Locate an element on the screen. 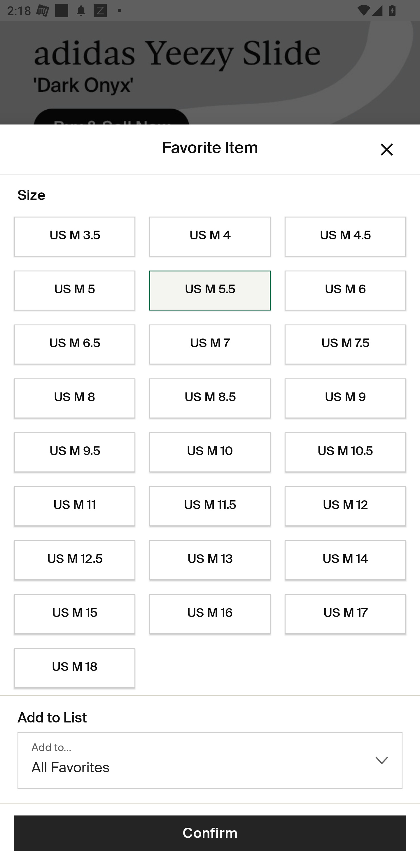 This screenshot has height=863, width=420. US M 4.5 is located at coordinates (345, 237).